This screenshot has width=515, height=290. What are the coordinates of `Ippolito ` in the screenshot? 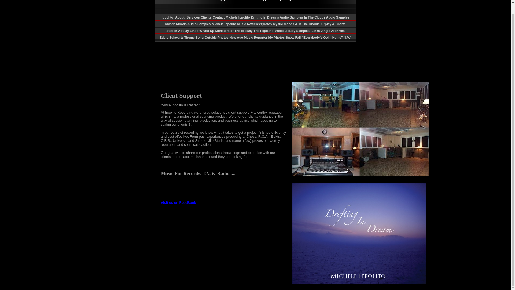 It's located at (168, 17).